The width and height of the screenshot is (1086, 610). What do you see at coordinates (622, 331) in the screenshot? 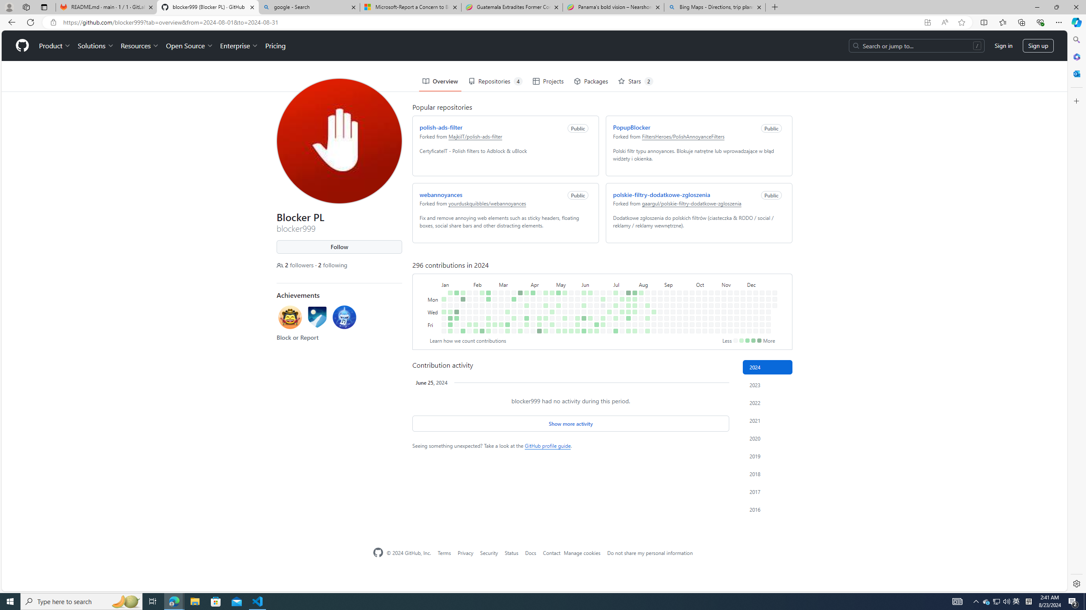
I see `No contributions on July 20th.` at bounding box center [622, 331].